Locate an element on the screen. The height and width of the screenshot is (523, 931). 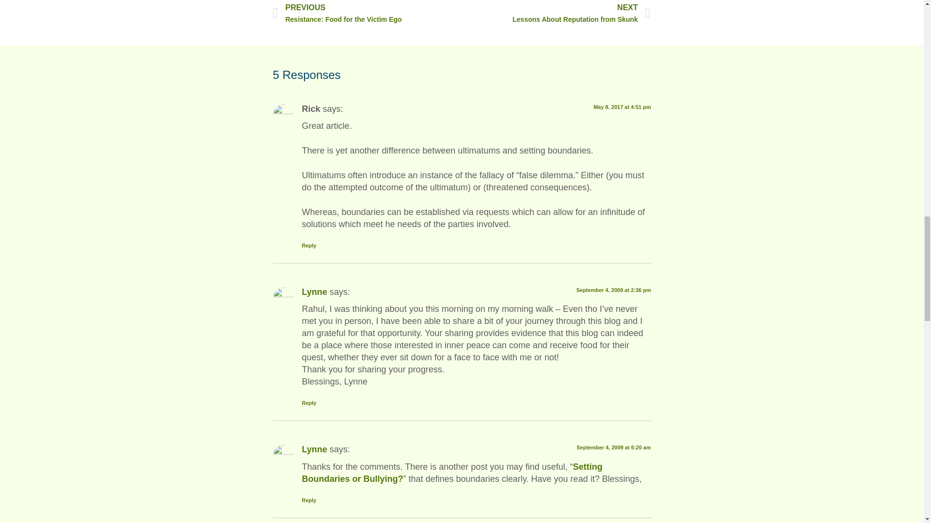
September 4, 2009 at 6:20 am is located at coordinates (613, 447).